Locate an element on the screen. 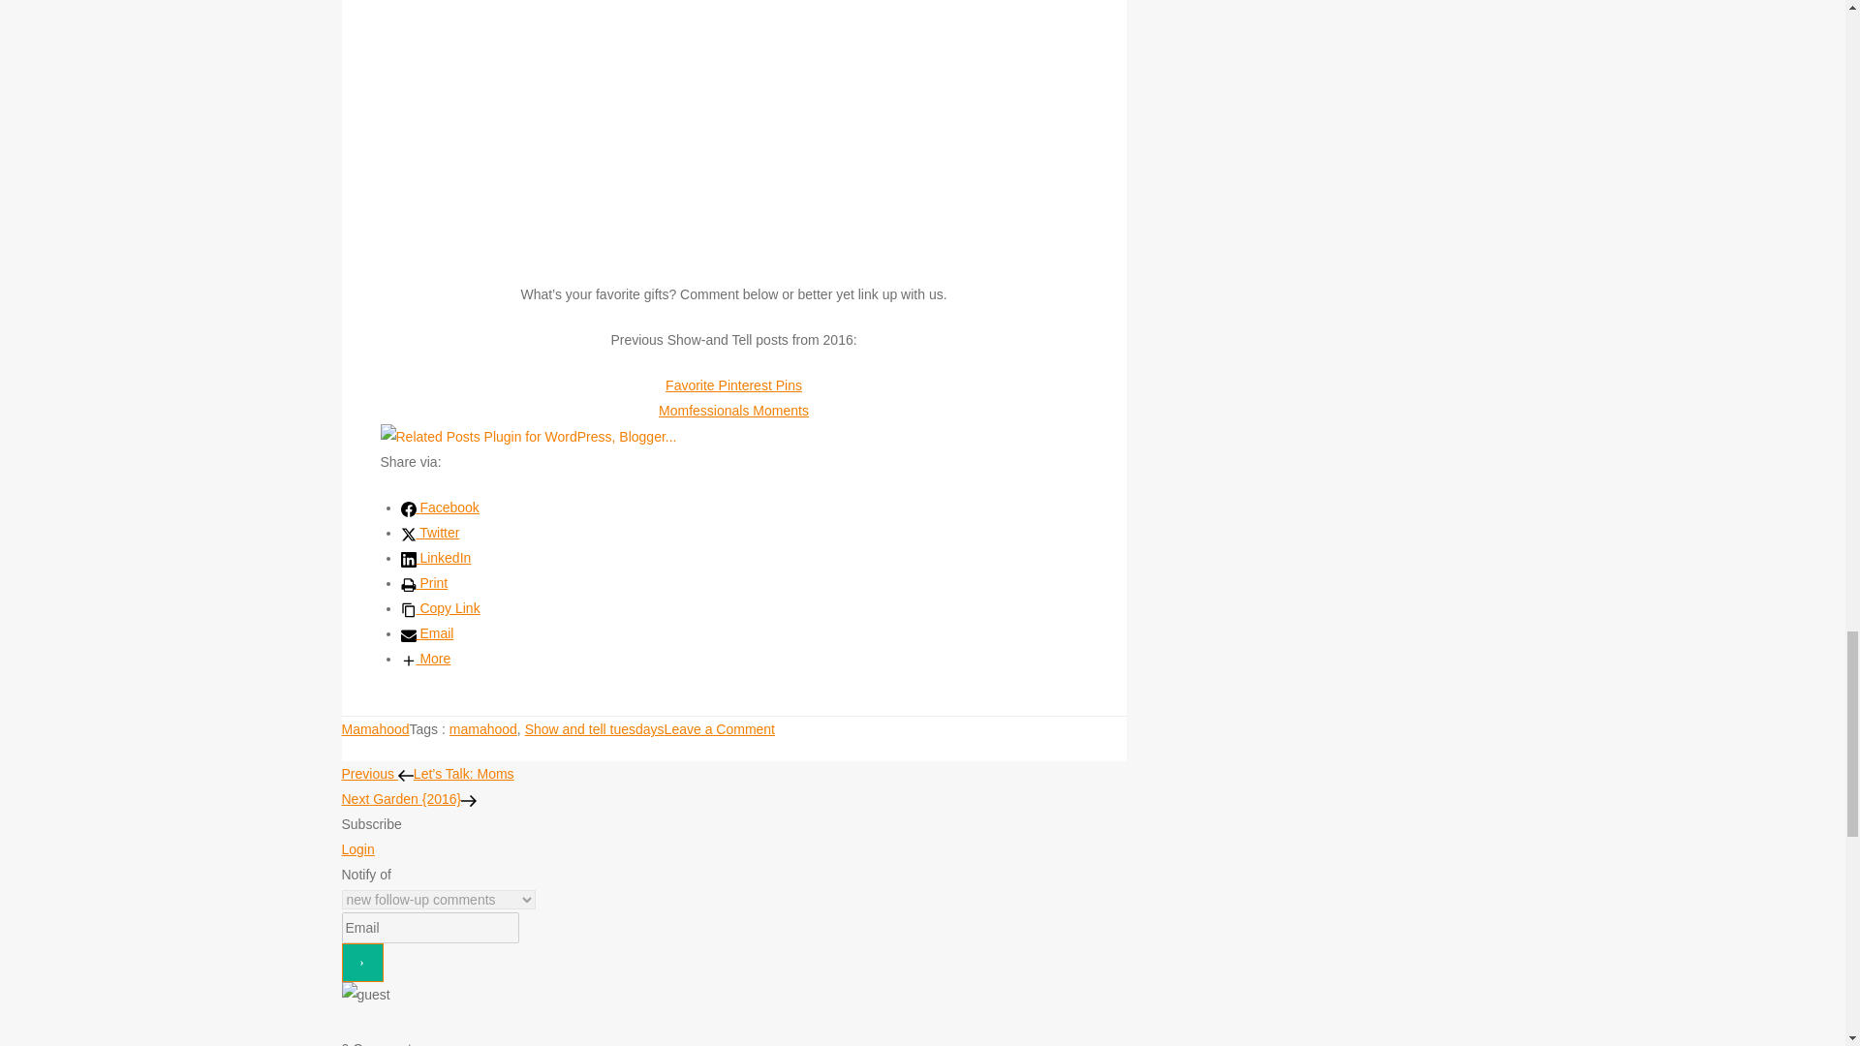  Copy Link is located at coordinates (440, 608).